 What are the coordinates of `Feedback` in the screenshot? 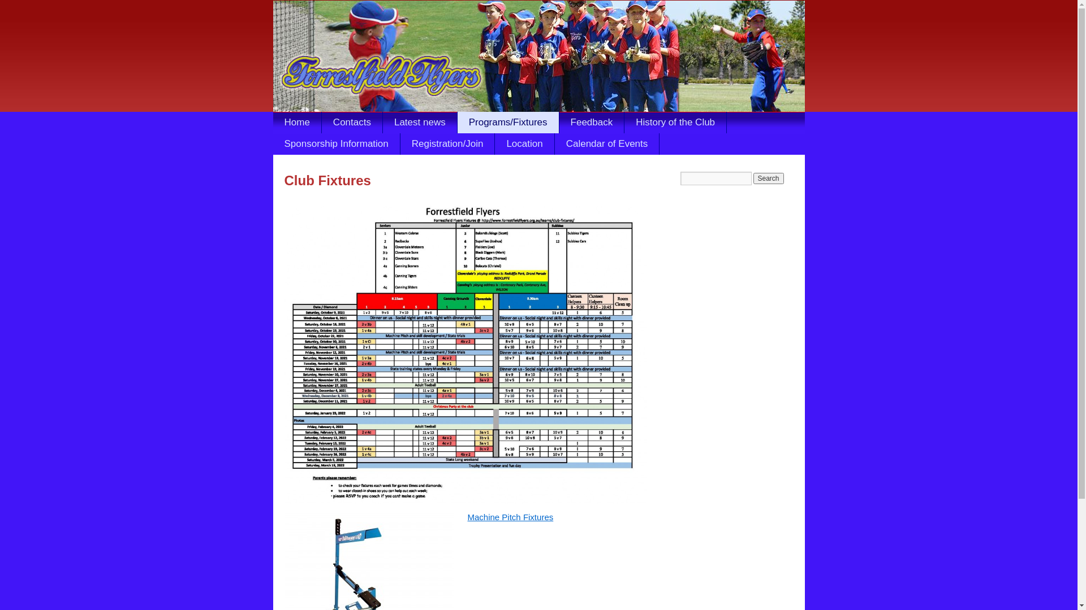 It's located at (592, 123).